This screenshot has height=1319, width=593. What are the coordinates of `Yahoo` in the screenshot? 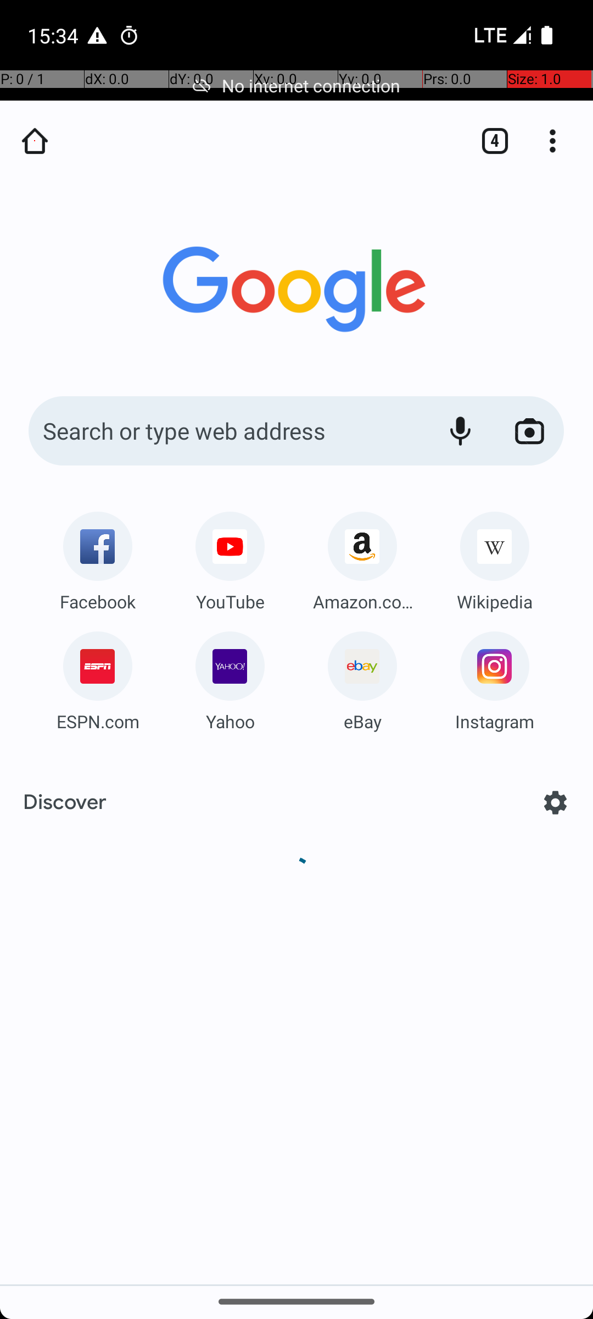 It's located at (230, 721).